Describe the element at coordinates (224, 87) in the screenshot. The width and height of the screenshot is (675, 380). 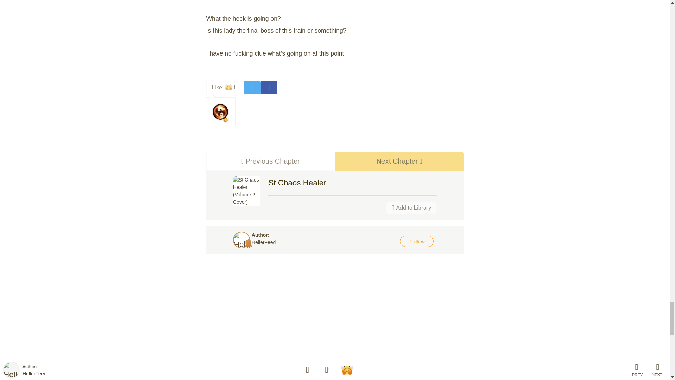
I see `Like1` at that location.